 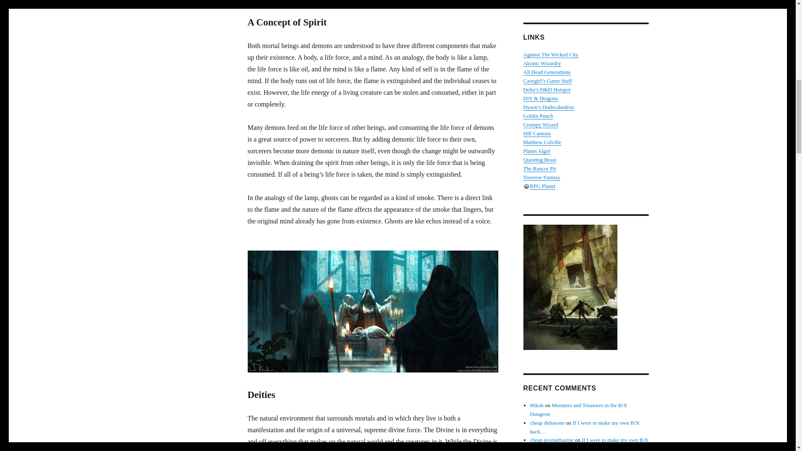 What do you see at coordinates (542, 186) in the screenshot?
I see `RPG Planet` at bounding box center [542, 186].